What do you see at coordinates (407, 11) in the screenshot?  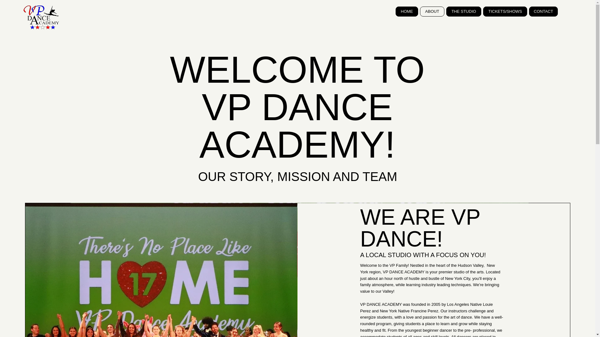 I see `HOME` at bounding box center [407, 11].